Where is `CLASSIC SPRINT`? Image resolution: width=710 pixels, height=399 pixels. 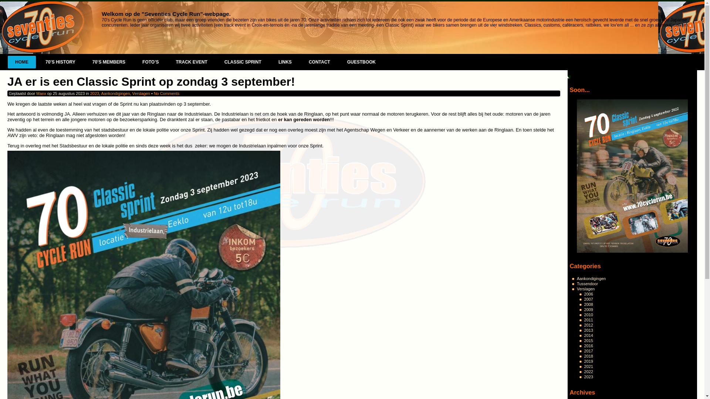 CLASSIC SPRINT is located at coordinates (243, 62).